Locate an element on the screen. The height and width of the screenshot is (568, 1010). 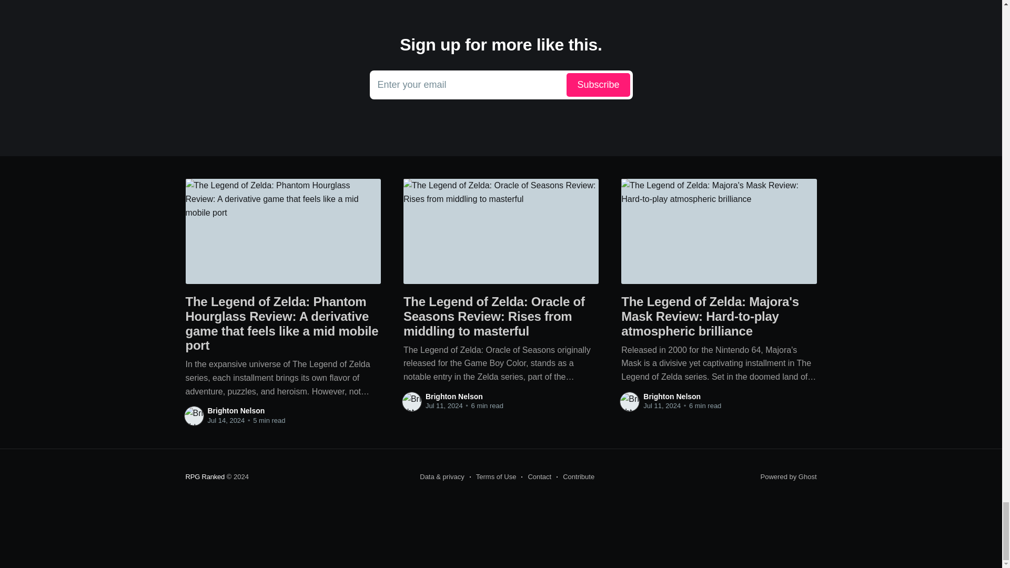
Powered by Ghost is located at coordinates (789, 476).